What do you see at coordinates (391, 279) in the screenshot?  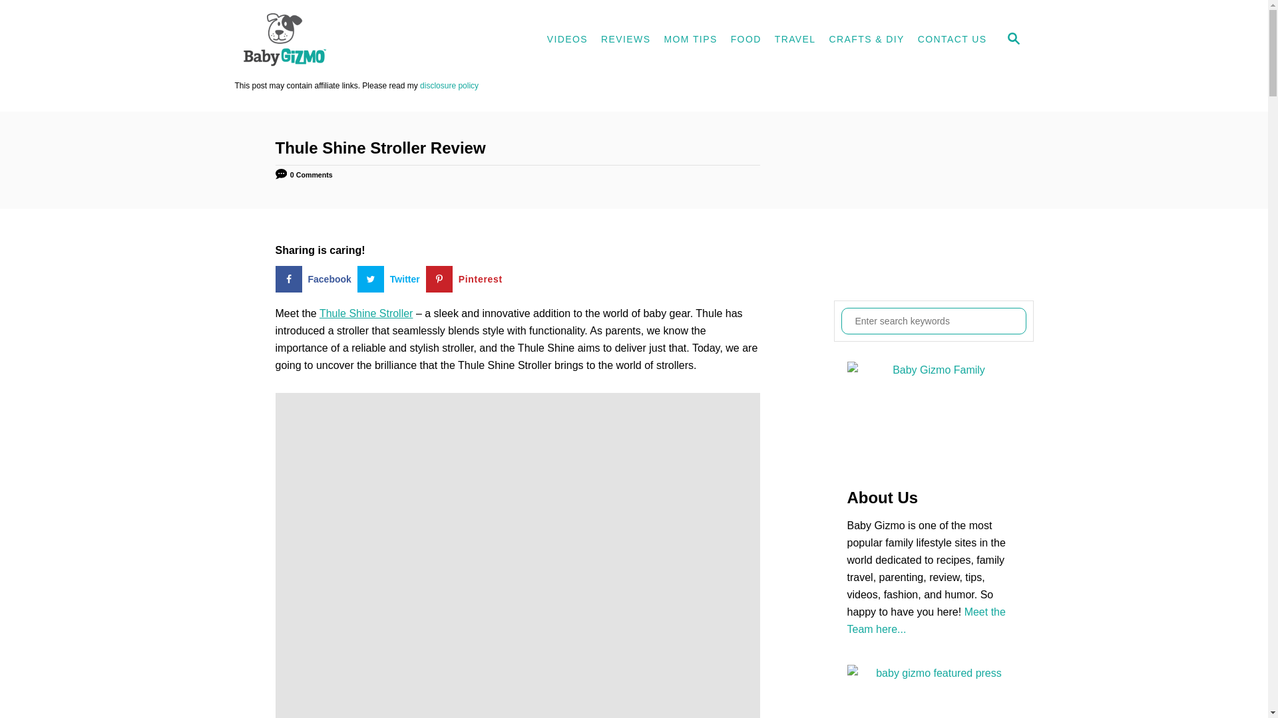 I see `Share on Twitter` at bounding box center [391, 279].